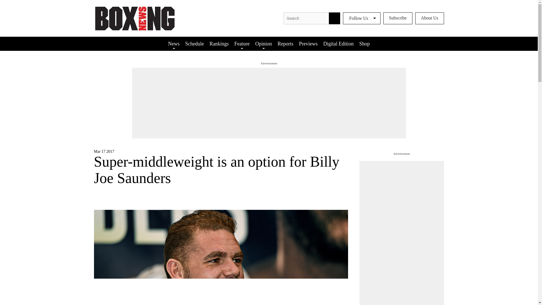 This screenshot has width=542, height=305. What do you see at coordinates (429, 18) in the screenshot?
I see `About Us` at bounding box center [429, 18].